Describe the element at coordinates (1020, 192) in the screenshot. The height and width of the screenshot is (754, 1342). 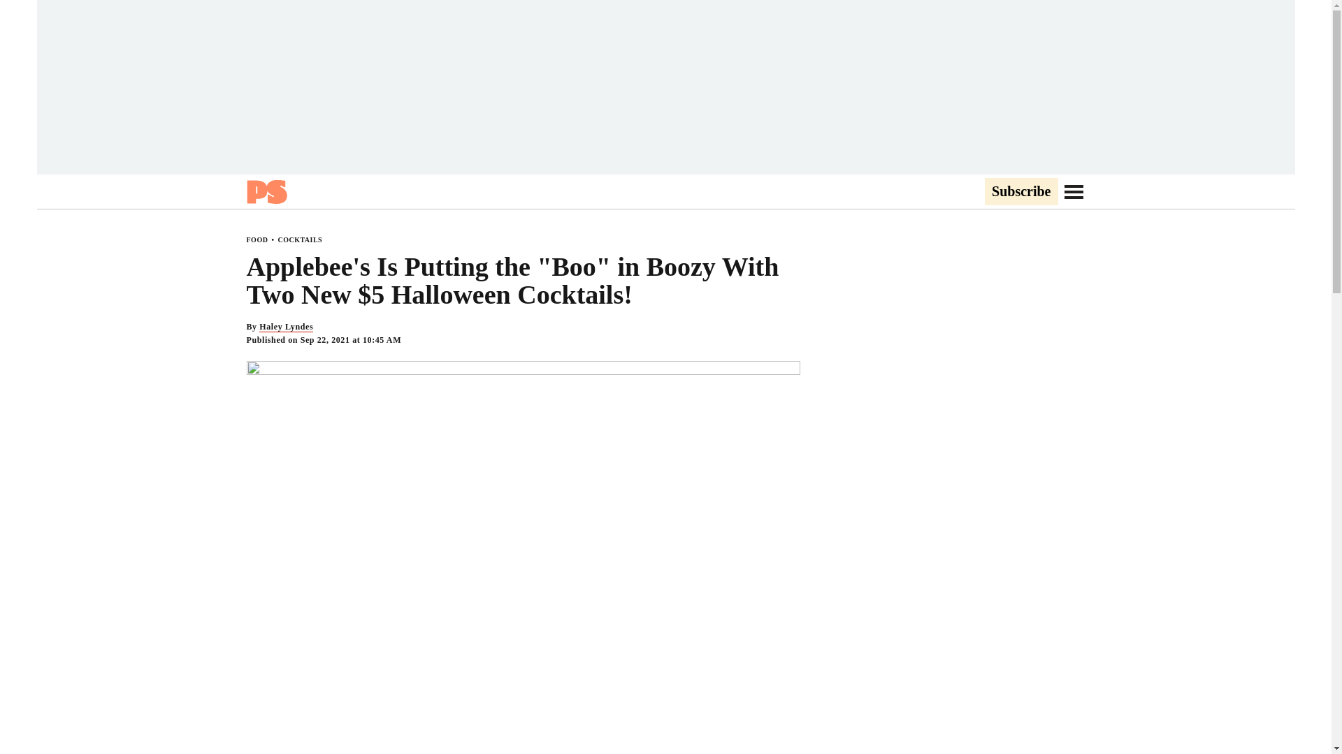
I see `Subscribe` at that location.